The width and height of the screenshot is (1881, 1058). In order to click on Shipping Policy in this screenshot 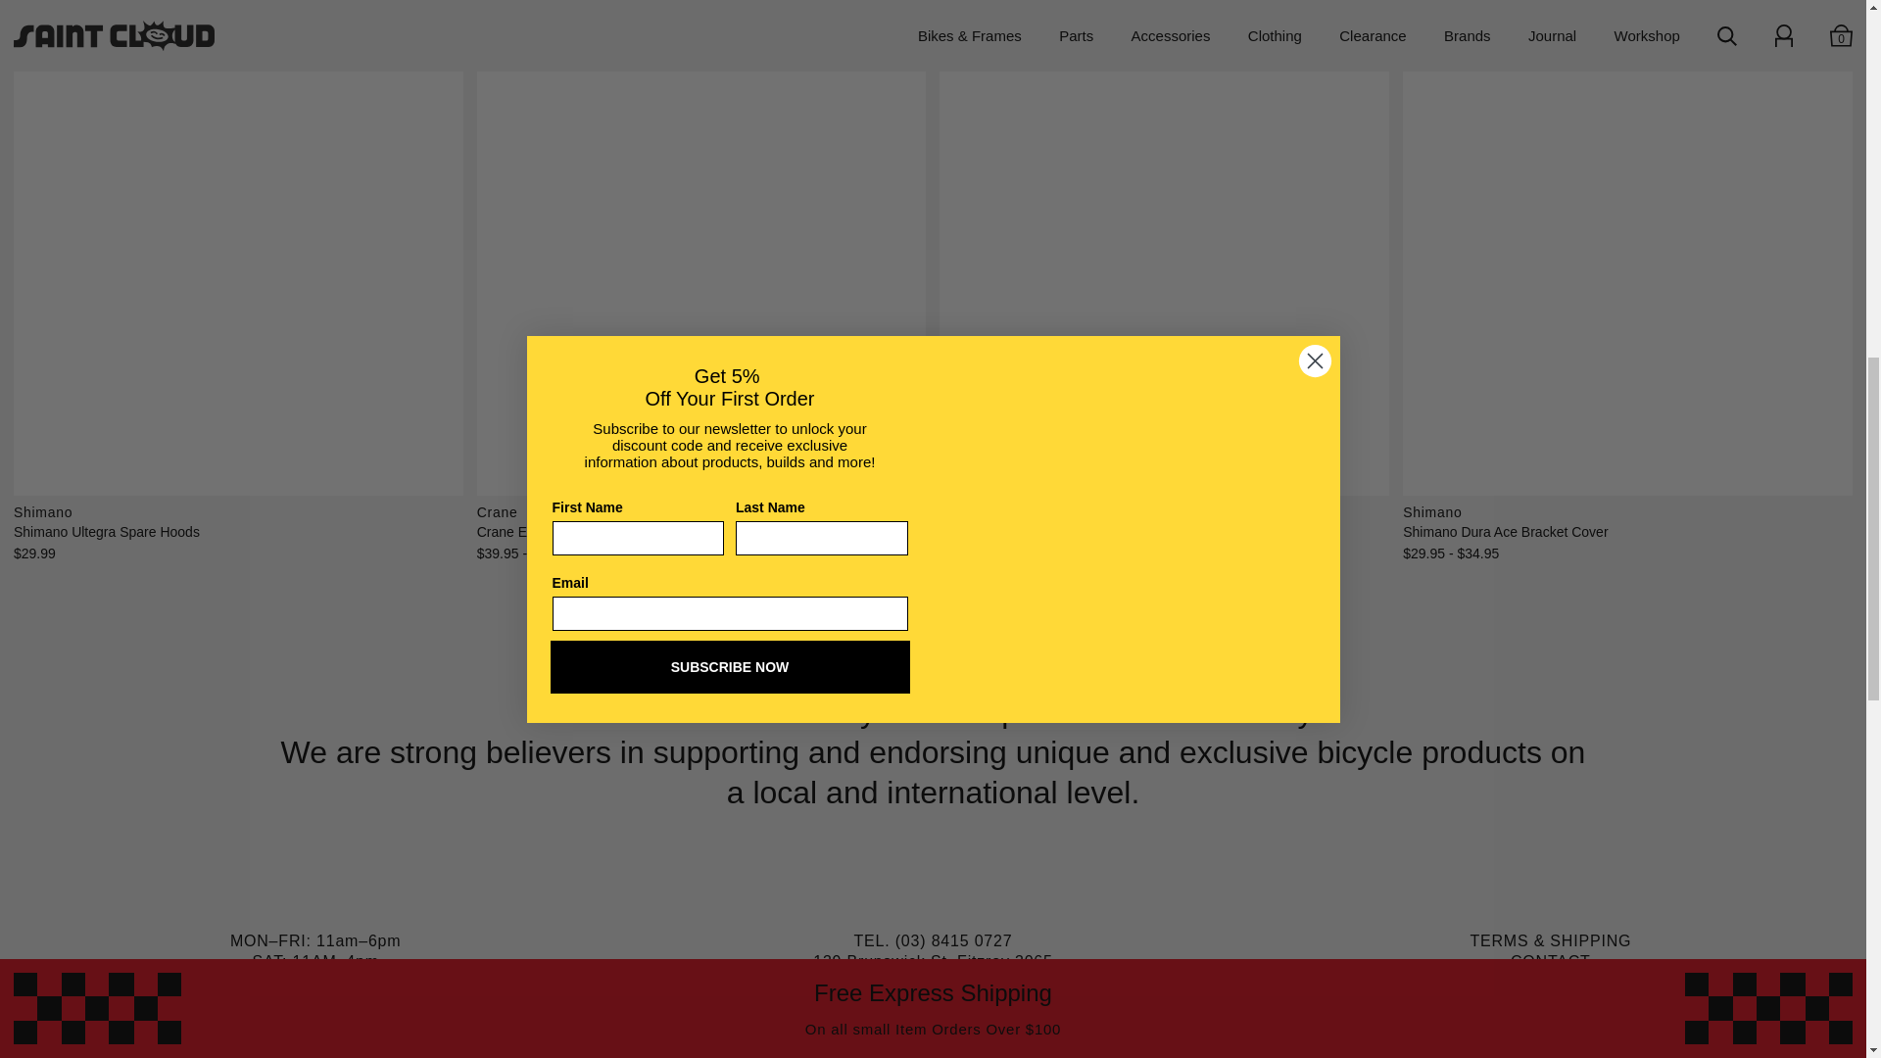, I will do `click(1550, 940)`.